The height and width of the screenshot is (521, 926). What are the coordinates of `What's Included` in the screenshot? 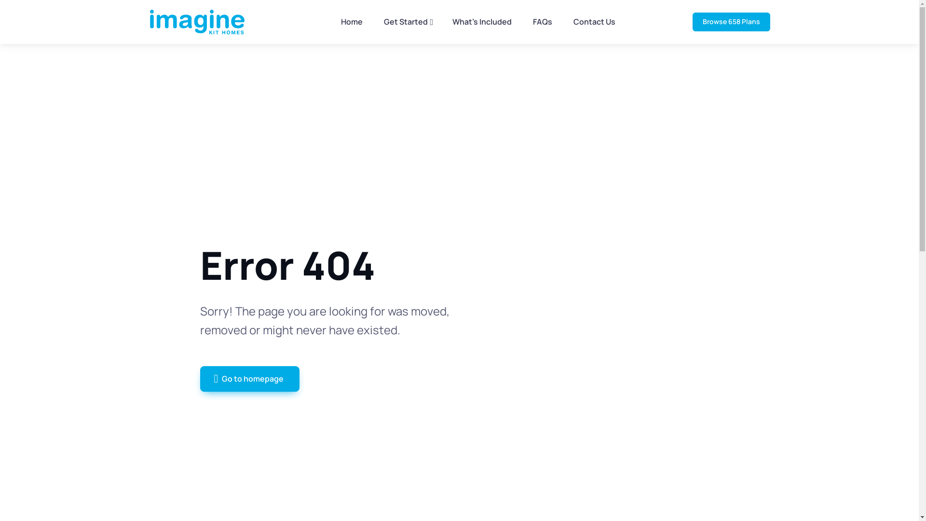 It's located at (482, 22).